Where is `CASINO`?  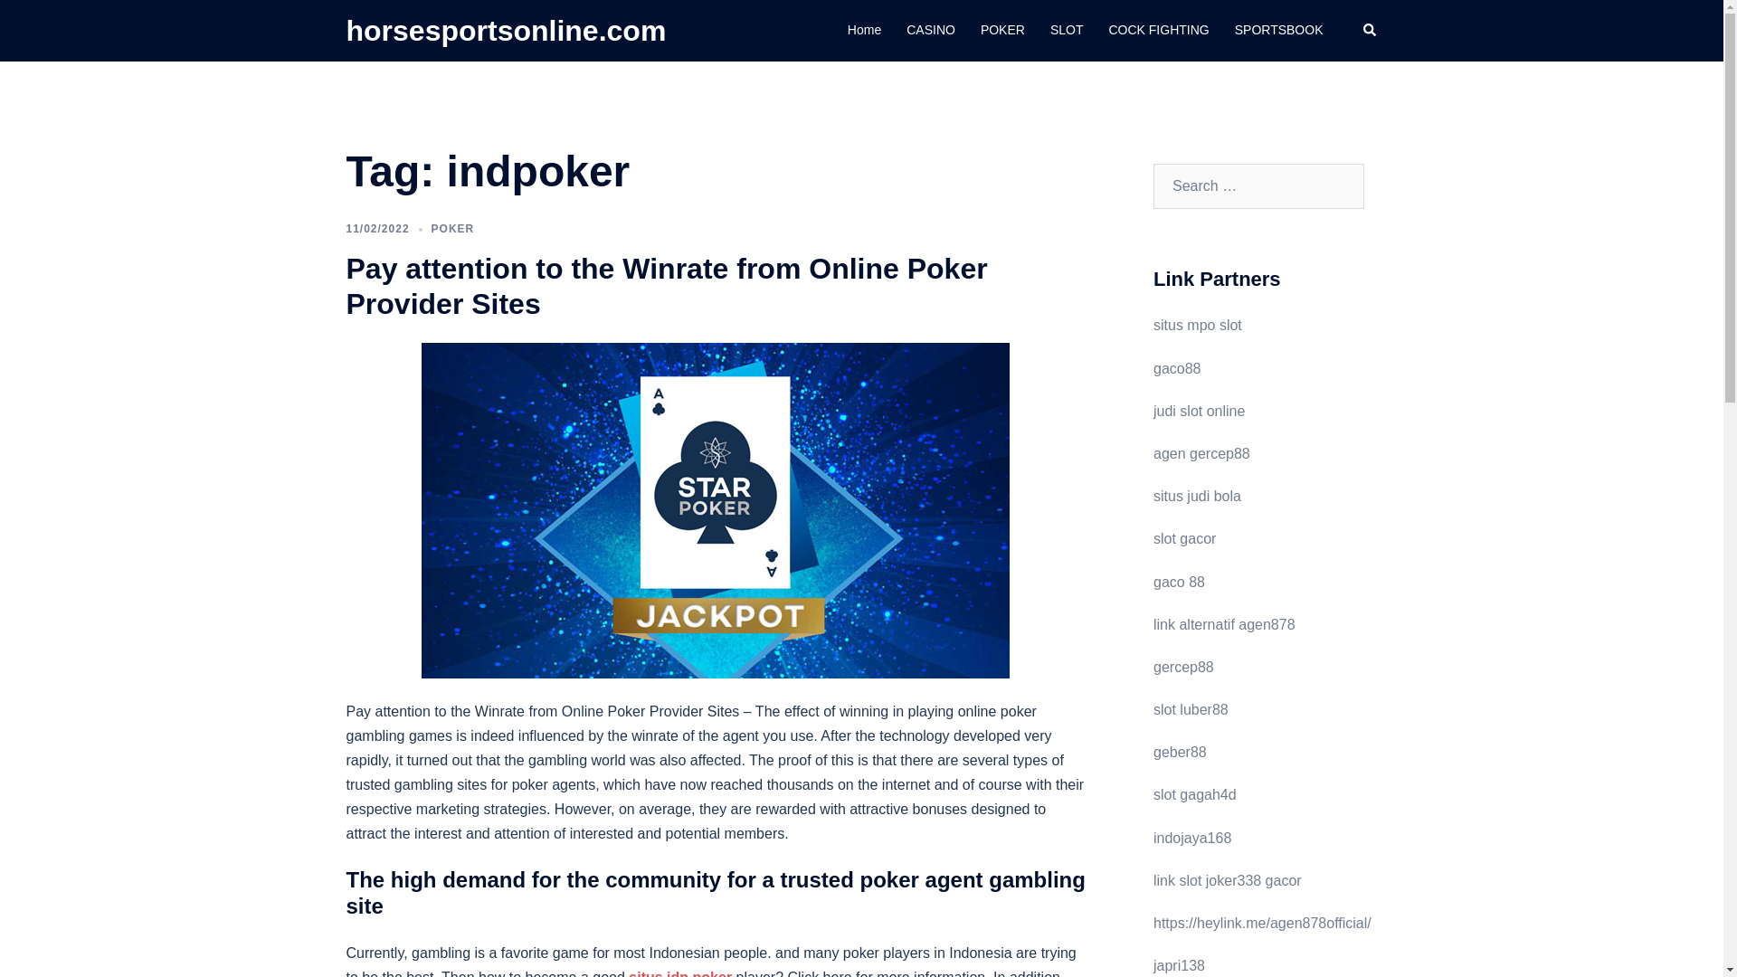
CASINO is located at coordinates (931, 31).